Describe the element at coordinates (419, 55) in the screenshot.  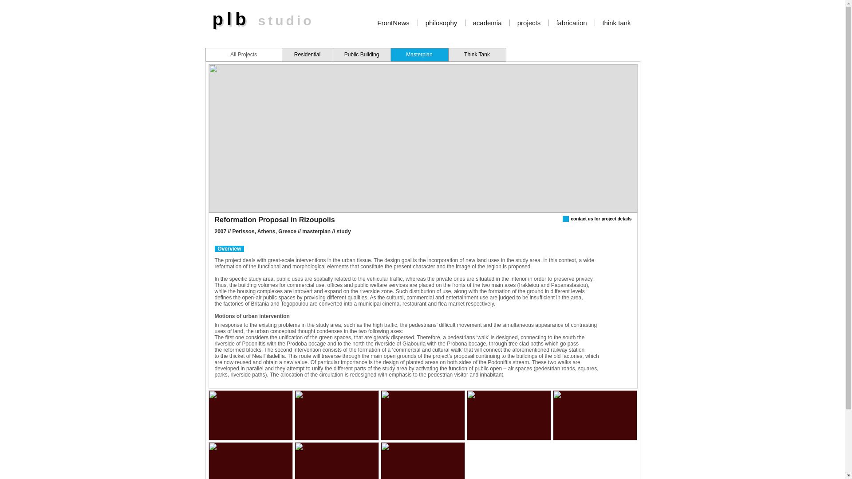
I see `Masterplan` at that location.